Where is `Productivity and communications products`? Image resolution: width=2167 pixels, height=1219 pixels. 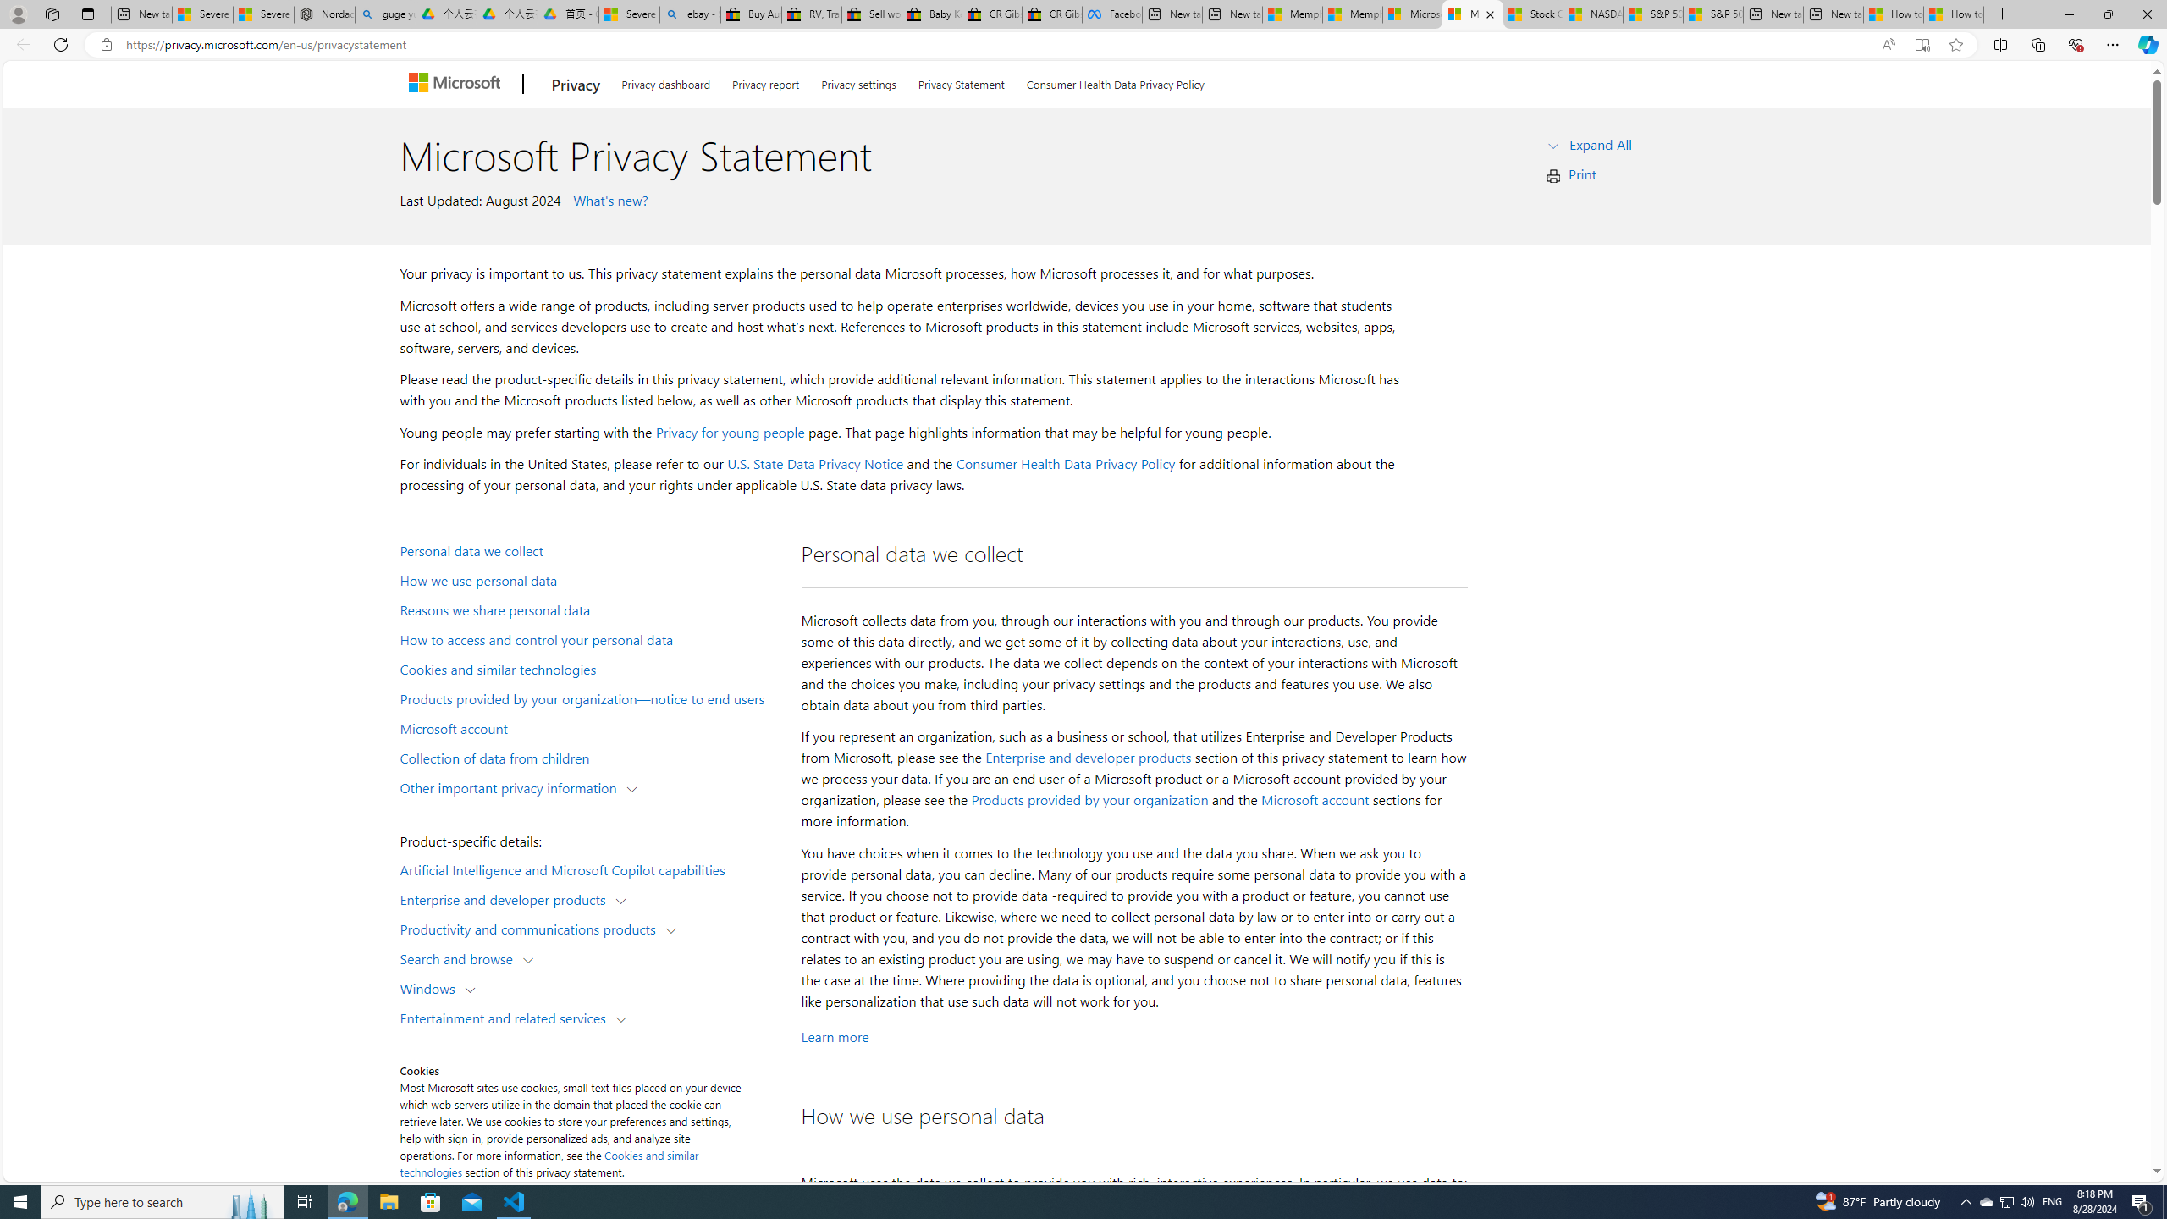 Productivity and communications products is located at coordinates (532, 928).